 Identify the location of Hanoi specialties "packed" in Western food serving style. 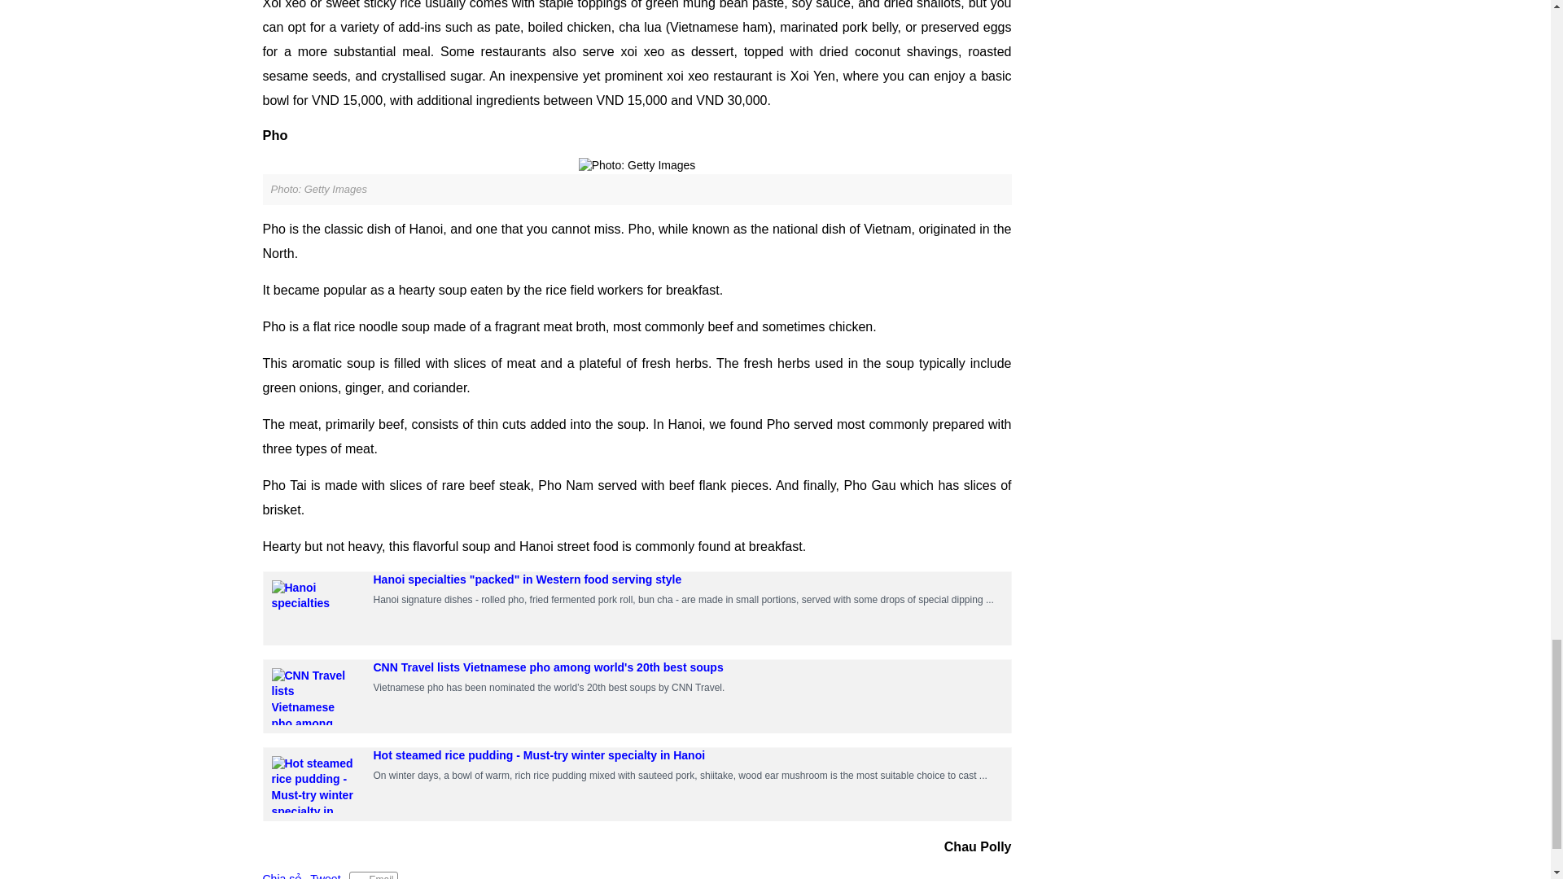
(528, 579).